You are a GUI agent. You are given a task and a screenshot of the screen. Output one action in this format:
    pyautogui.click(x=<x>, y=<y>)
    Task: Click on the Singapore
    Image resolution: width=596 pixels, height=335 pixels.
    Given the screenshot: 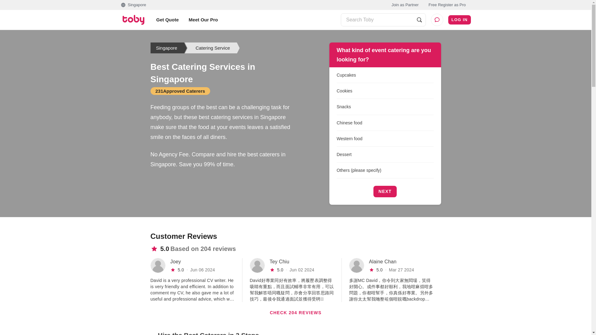 What is the action you would take?
    pyautogui.click(x=166, y=48)
    